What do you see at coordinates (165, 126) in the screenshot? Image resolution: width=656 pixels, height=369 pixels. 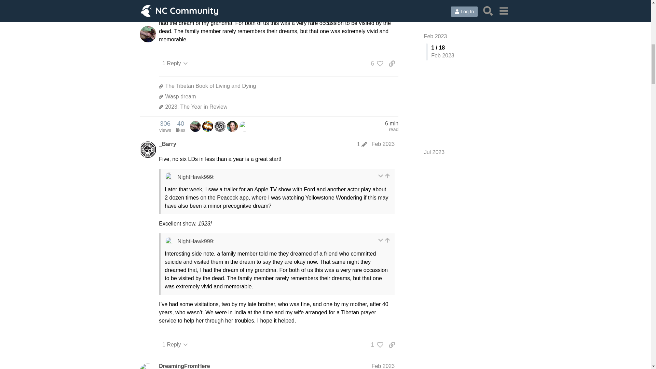 I see `Wasp dream` at bounding box center [165, 126].